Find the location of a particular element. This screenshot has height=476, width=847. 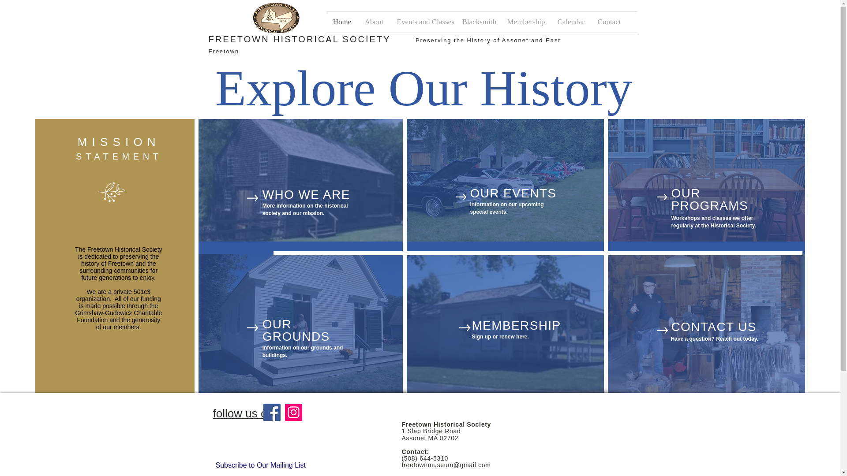

Contact is located at coordinates (609, 22).